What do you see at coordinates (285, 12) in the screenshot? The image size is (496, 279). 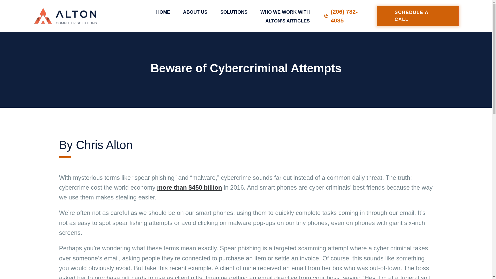 I see `WHO WE WORK WITH` at bounding box center [285, 12].